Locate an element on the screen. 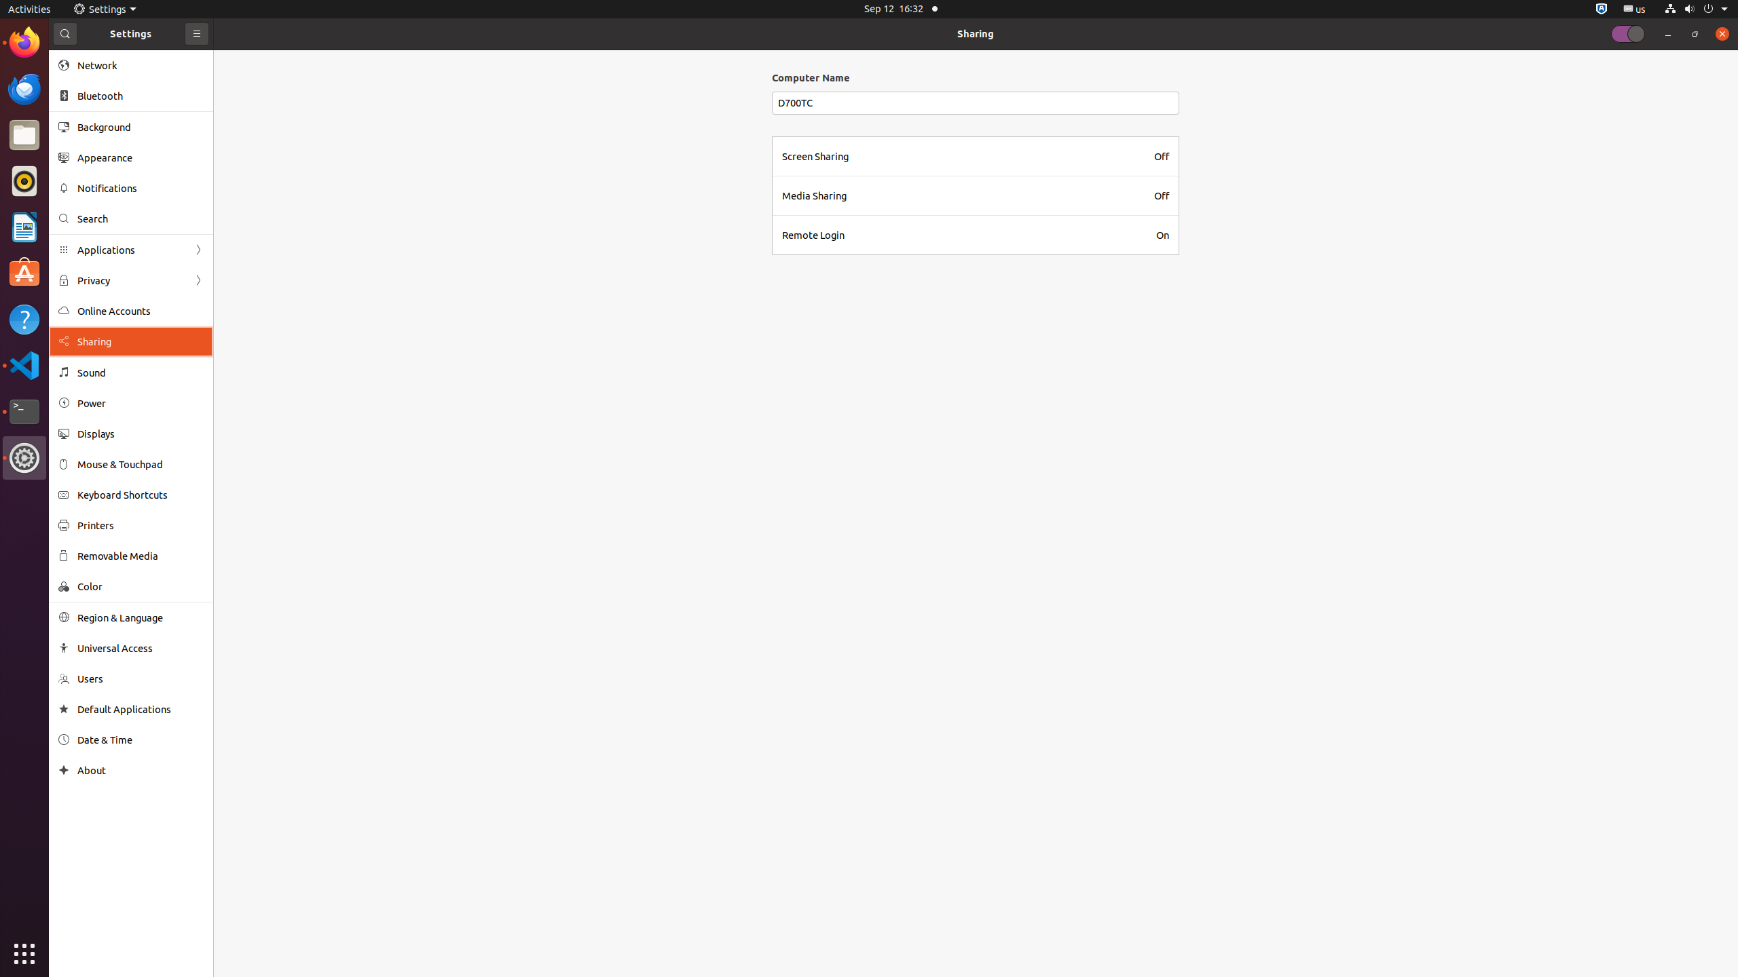 This screenshot has height=977, width=1738. Universal Access is located at coordinates (141, 648).